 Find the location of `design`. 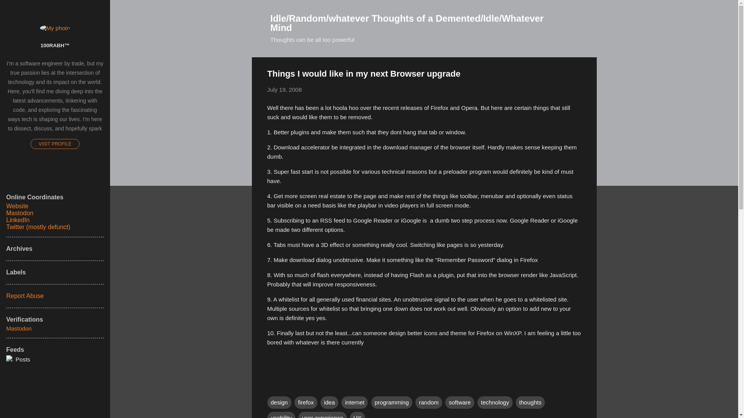

design is located at coordinates (279, 403).